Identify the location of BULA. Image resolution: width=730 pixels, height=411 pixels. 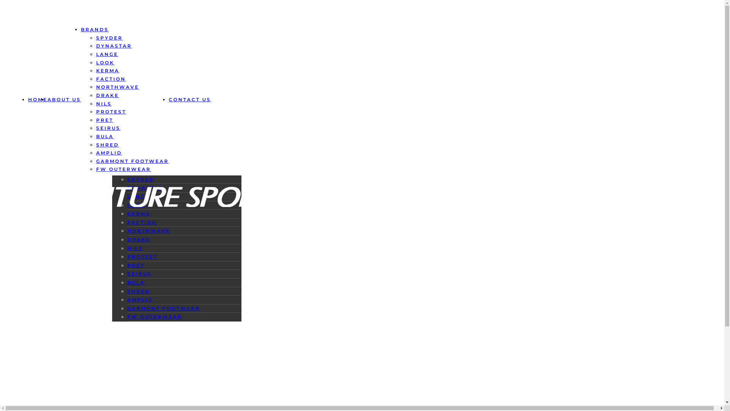
(136, 282).